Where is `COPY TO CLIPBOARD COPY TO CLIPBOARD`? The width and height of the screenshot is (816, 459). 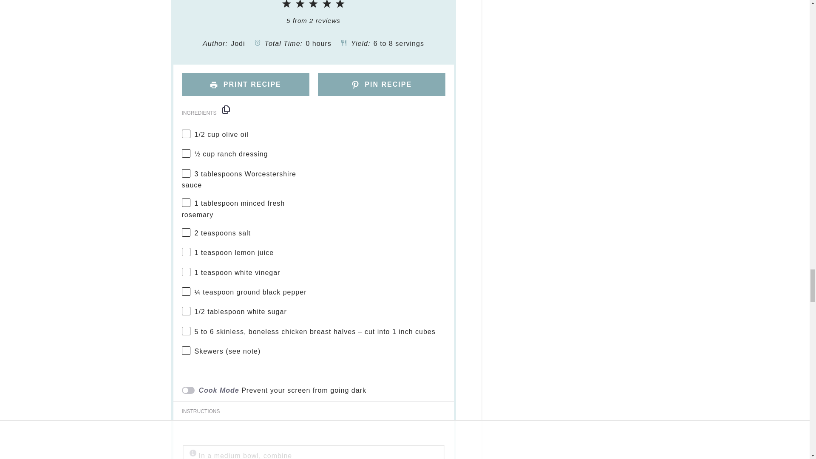 COPY TO CLIPBOARD COPY TO CLIPBOARD is located at coordinates (226, 110).